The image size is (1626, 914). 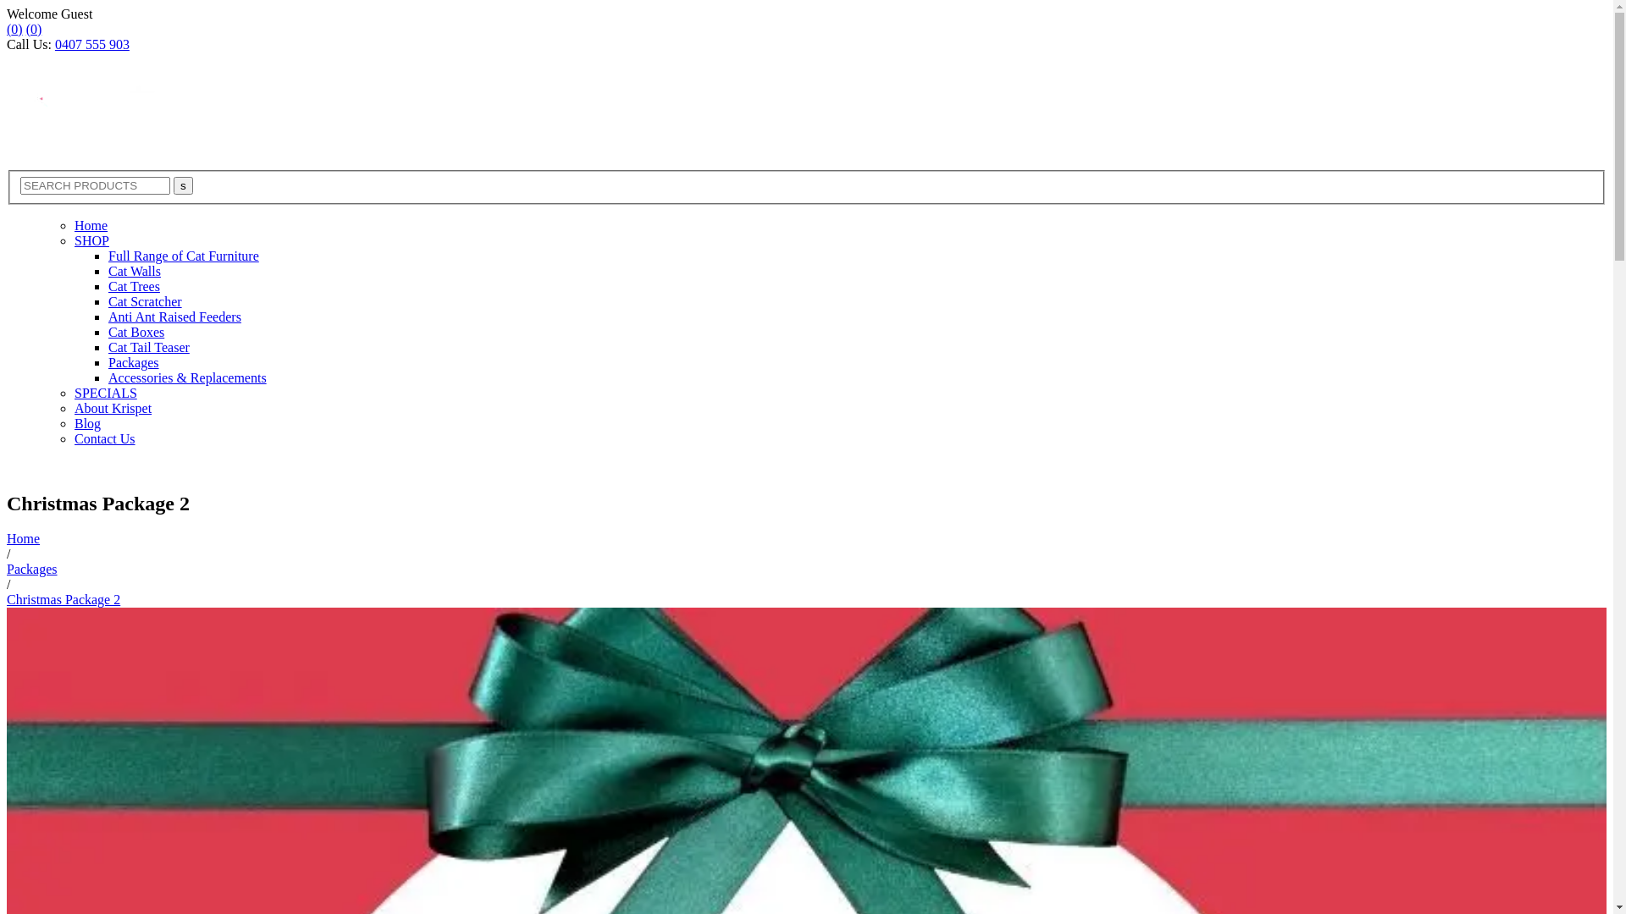 I want to click on Cat Boxes, so click(x=136, y=332).